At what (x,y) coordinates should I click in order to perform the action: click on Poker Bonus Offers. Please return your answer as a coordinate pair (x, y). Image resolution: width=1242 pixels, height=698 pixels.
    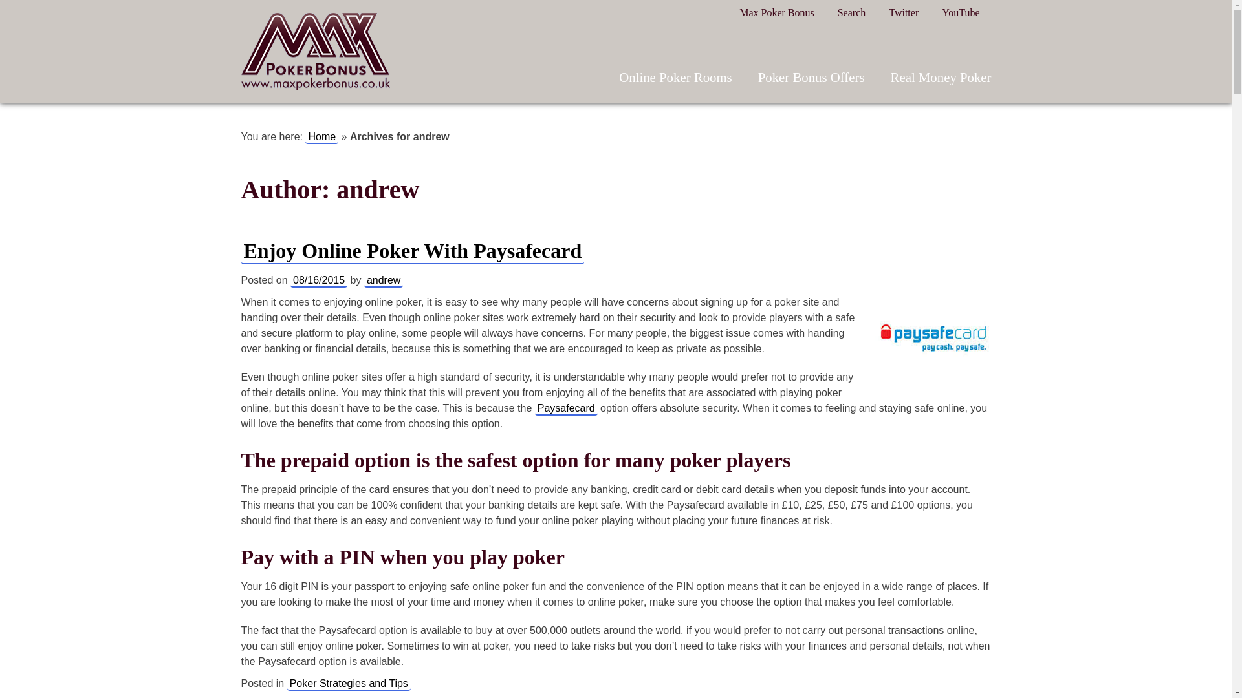
    Looking at the image, I should click on (811, 77).